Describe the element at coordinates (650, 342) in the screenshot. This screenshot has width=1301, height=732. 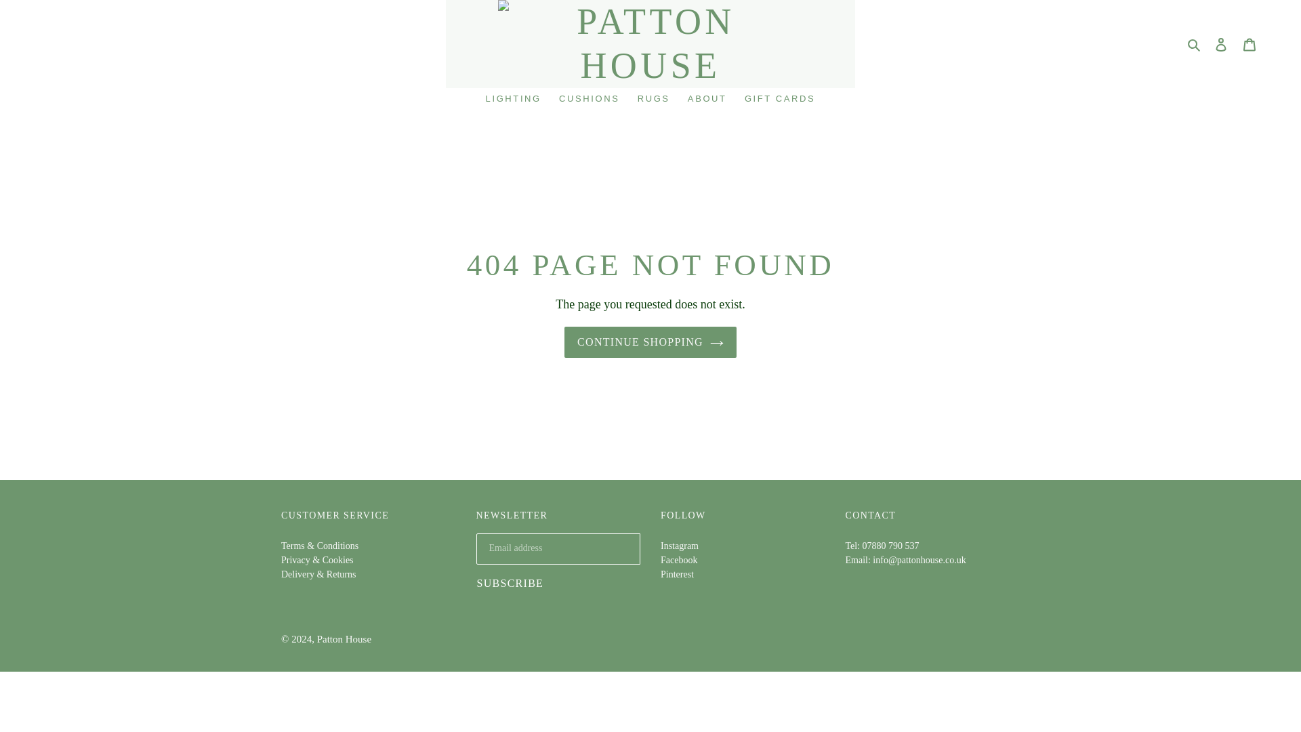
I see `CONTINUE SHOPPING` at that location.